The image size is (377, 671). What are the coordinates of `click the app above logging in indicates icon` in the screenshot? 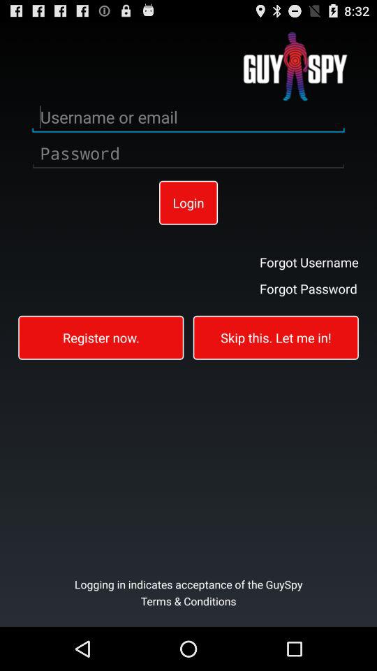 It's located at (101, 337).